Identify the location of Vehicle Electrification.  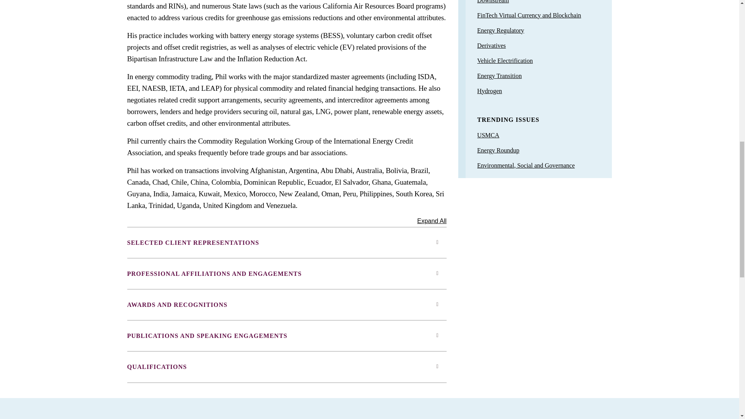
(505, 61).